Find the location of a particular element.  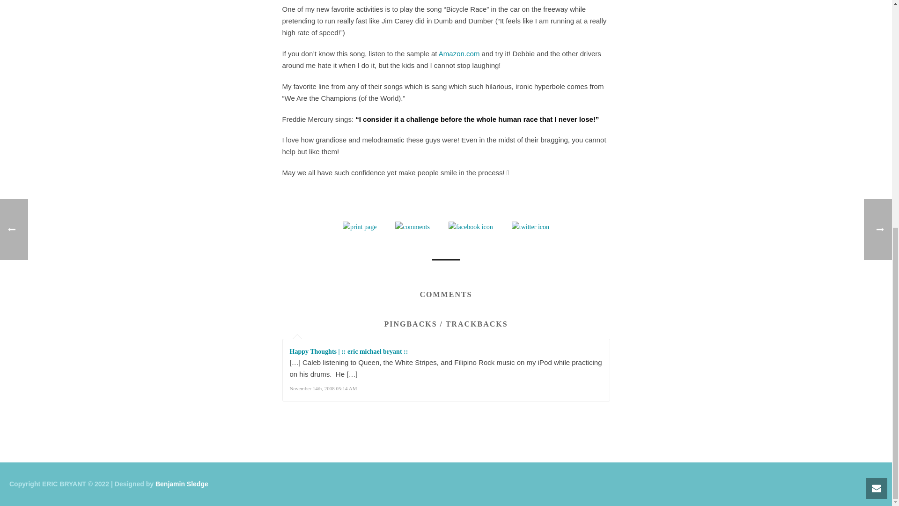

Benjamin Sledge is located at coordinates (182, 484).